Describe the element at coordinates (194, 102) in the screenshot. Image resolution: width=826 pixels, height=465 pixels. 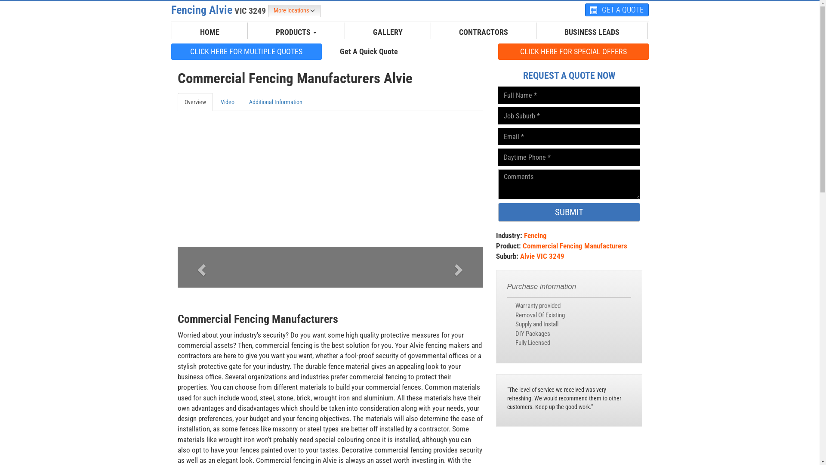
I see `Overview` at that location.